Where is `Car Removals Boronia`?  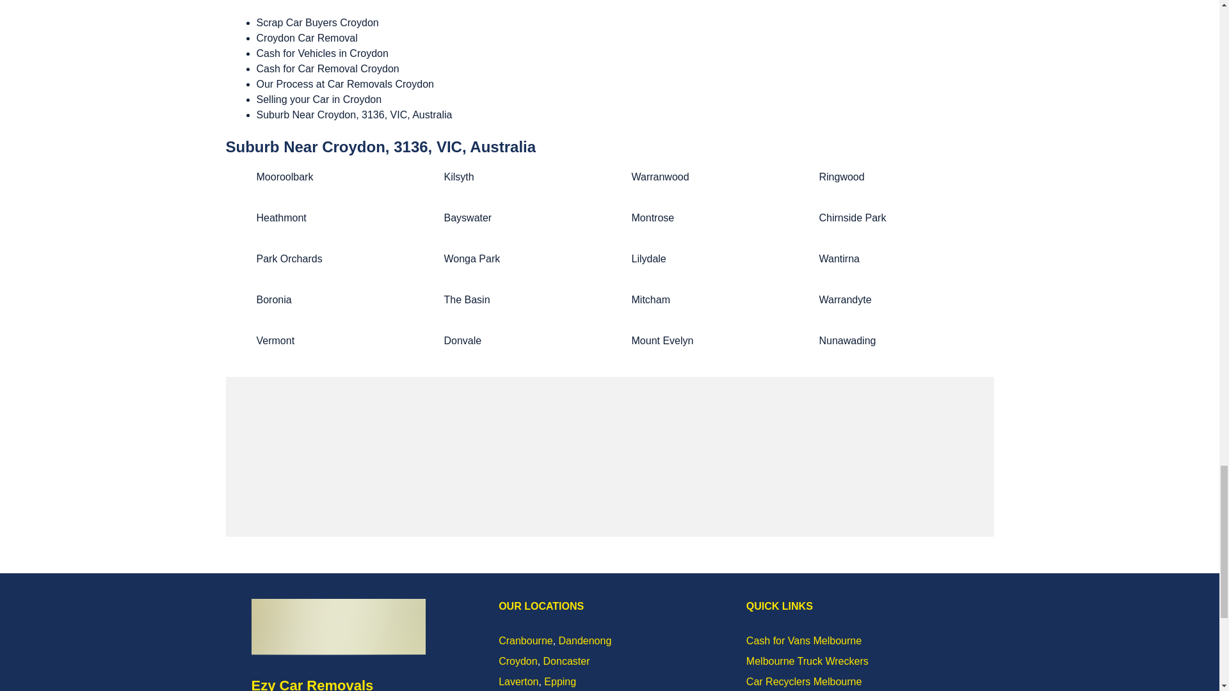 Car Removals Boronia is located at coordinates (273, 299).